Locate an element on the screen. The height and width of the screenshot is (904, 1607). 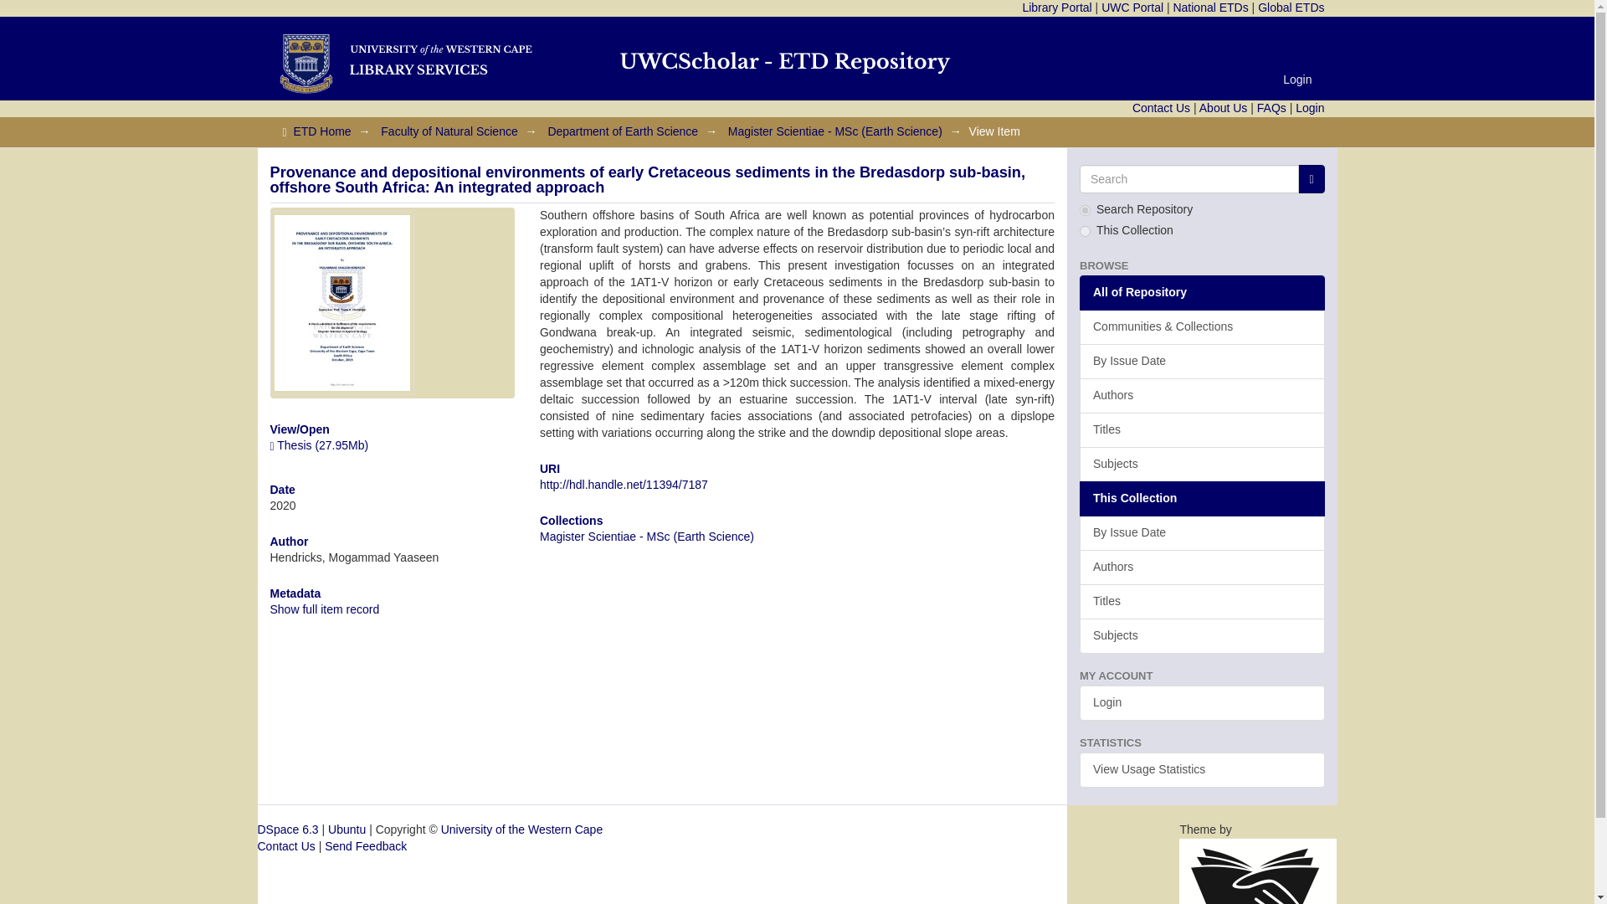
UWC Portal is located at coordinates (1132, 8).